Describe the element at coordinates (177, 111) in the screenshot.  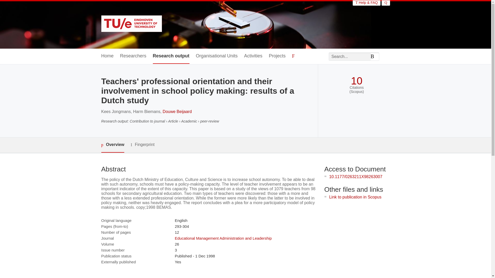
I see `Douwe Beijaard` at that location.